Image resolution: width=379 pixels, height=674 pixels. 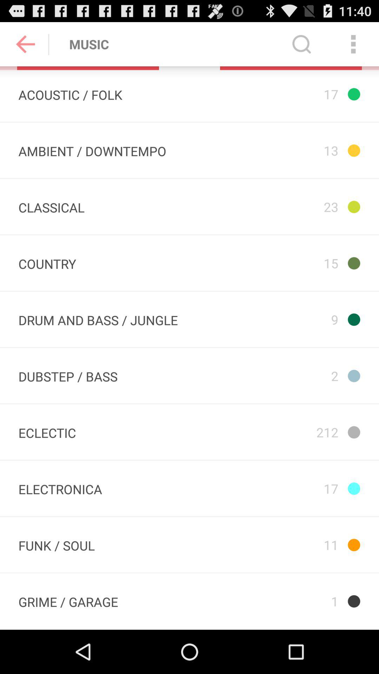 What do you see at coordinates (47, 432) in the screenshot?
I see `turn on the icon above electronica` at bounding box center [47, 432].